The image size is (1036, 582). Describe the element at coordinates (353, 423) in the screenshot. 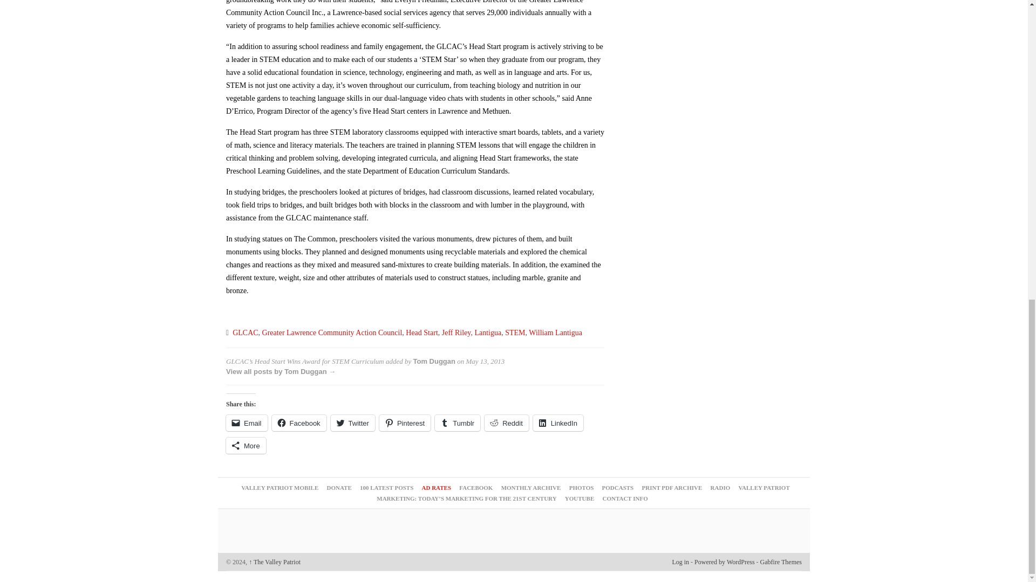

I see `Click to share on Twitter` at that location.